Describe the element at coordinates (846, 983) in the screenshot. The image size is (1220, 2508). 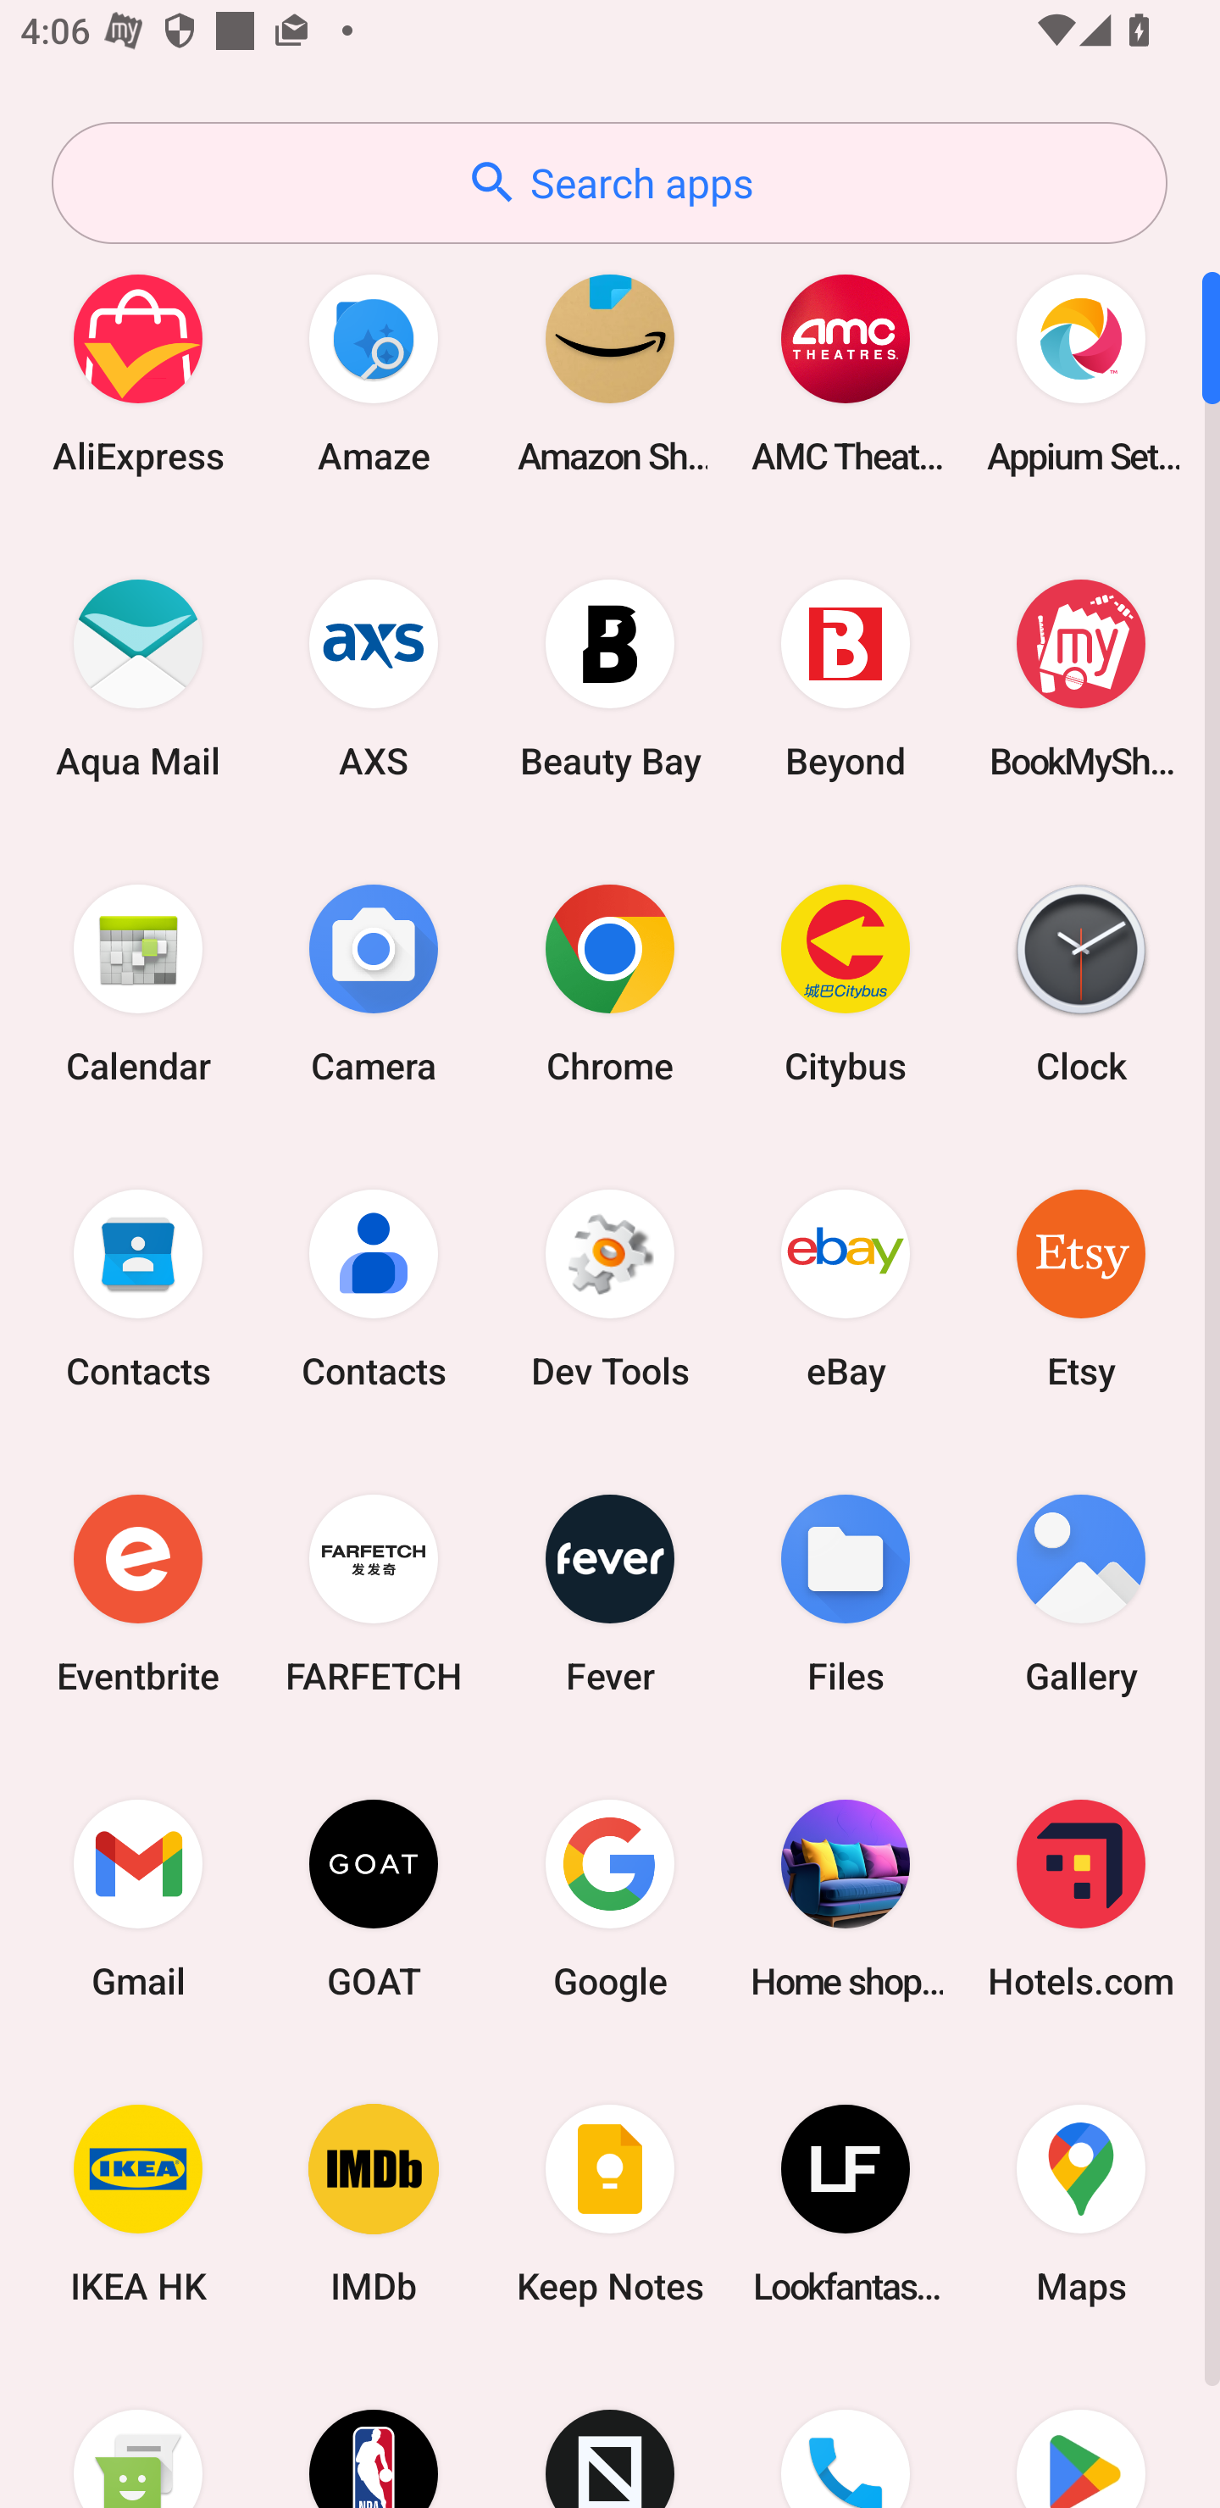
I see `Citybus` at that location.